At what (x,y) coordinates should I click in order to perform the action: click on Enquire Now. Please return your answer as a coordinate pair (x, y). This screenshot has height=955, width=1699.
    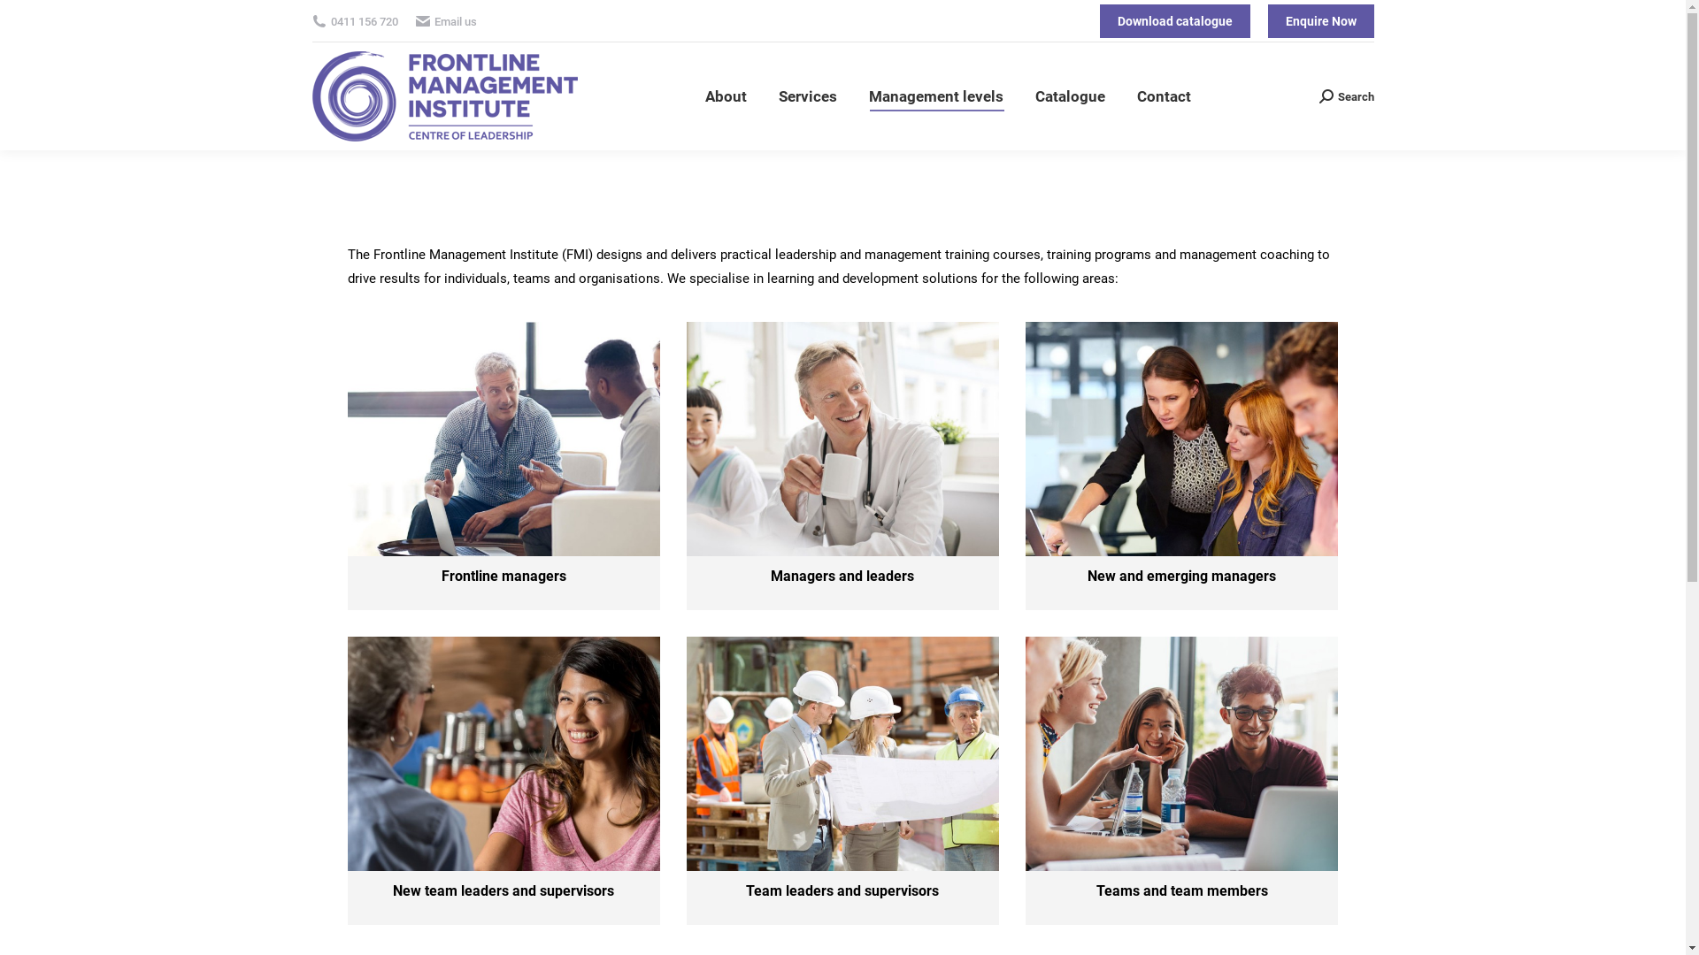
    Looking at the image, I should click on (1320, 21).